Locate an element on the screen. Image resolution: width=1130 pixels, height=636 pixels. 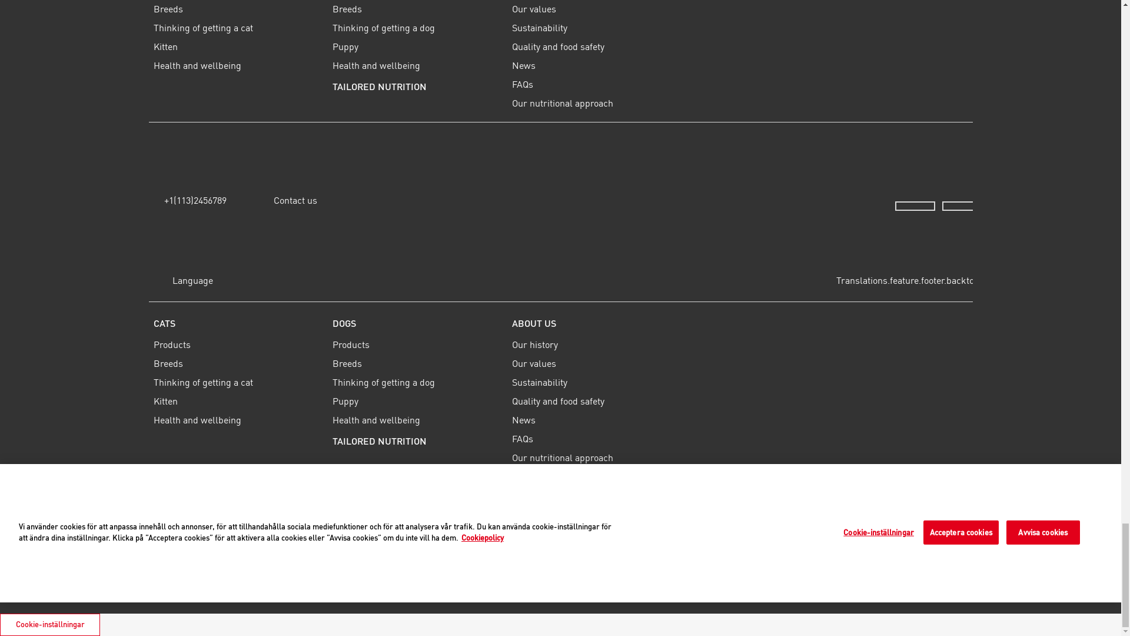
CATS is located at coordinates (238, 323).